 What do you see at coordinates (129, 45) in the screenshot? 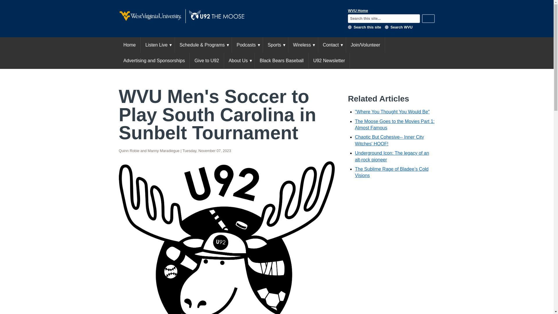
I see `Home` at bounding box center [129, 45].